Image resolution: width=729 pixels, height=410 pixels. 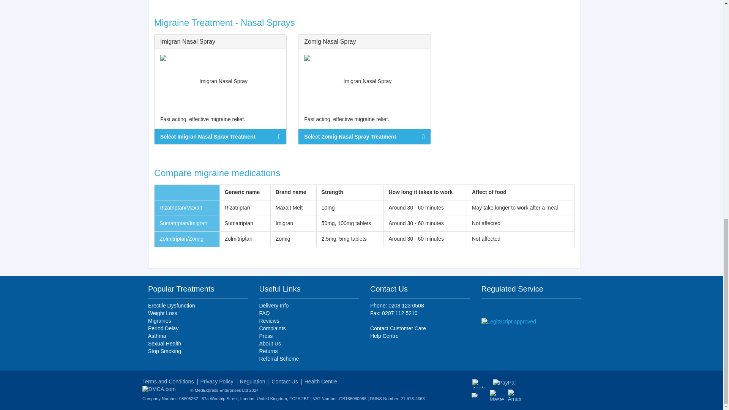 What do you see at coordinates (308, 329) in the screenshot?
I see `Complaints` at bounding box center [308, 329].